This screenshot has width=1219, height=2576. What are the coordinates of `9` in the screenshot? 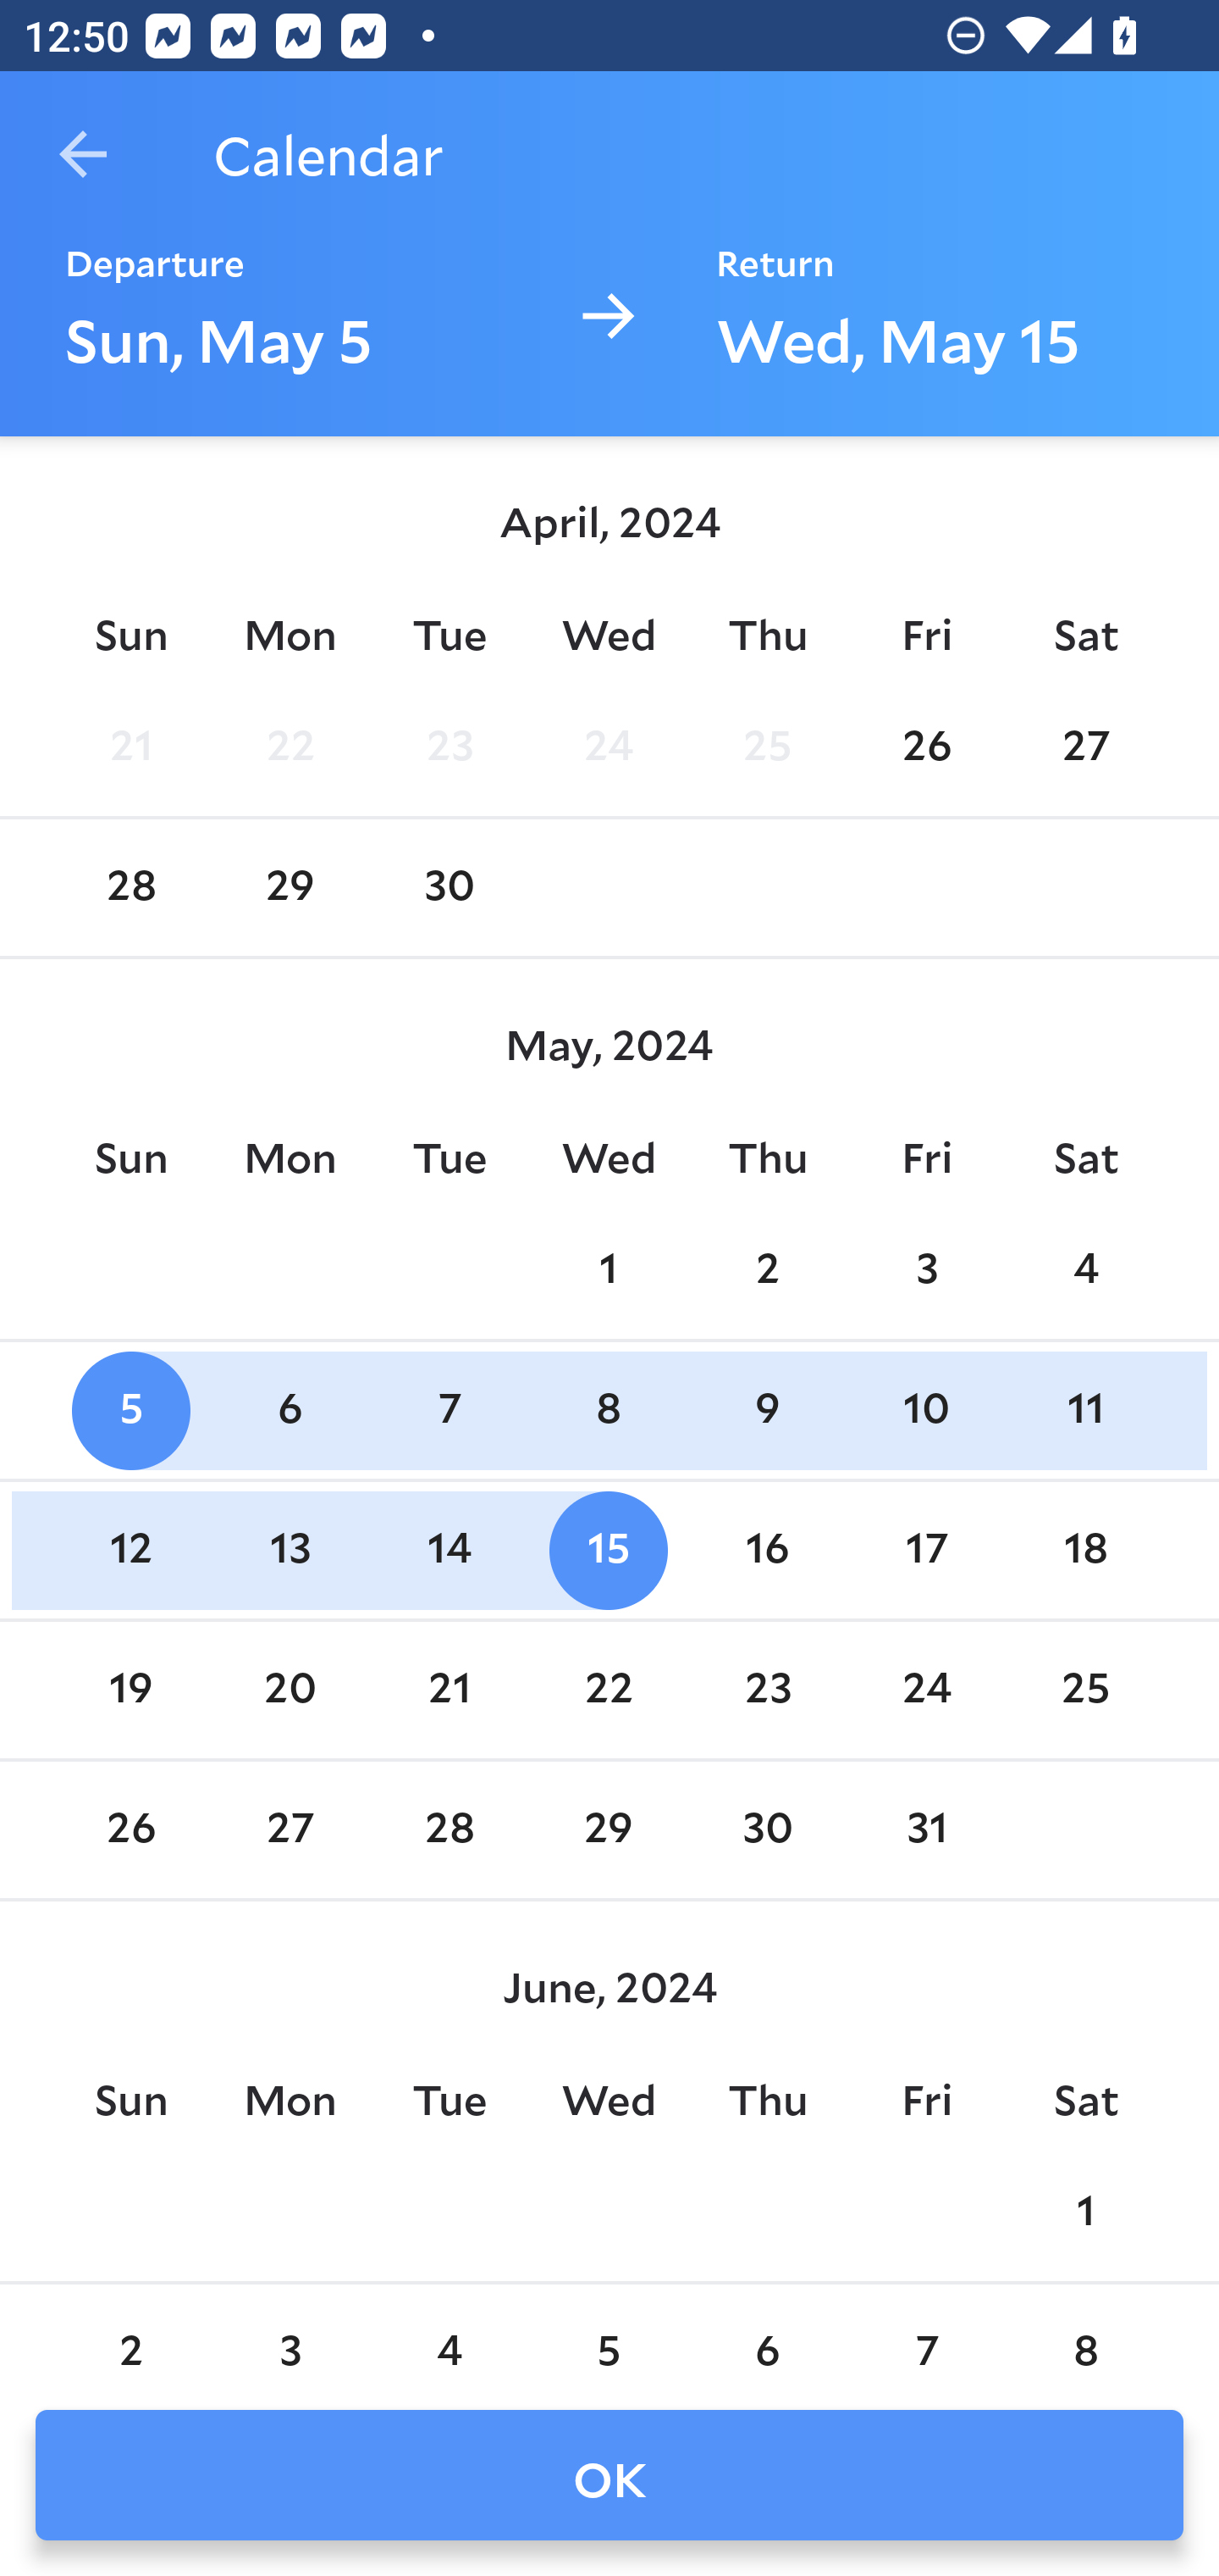 It's located at (767, 1412).